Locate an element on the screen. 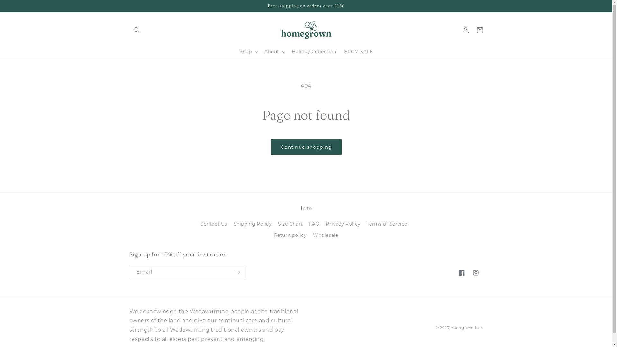  BFCM SALE is located at coordinates (358, 52).